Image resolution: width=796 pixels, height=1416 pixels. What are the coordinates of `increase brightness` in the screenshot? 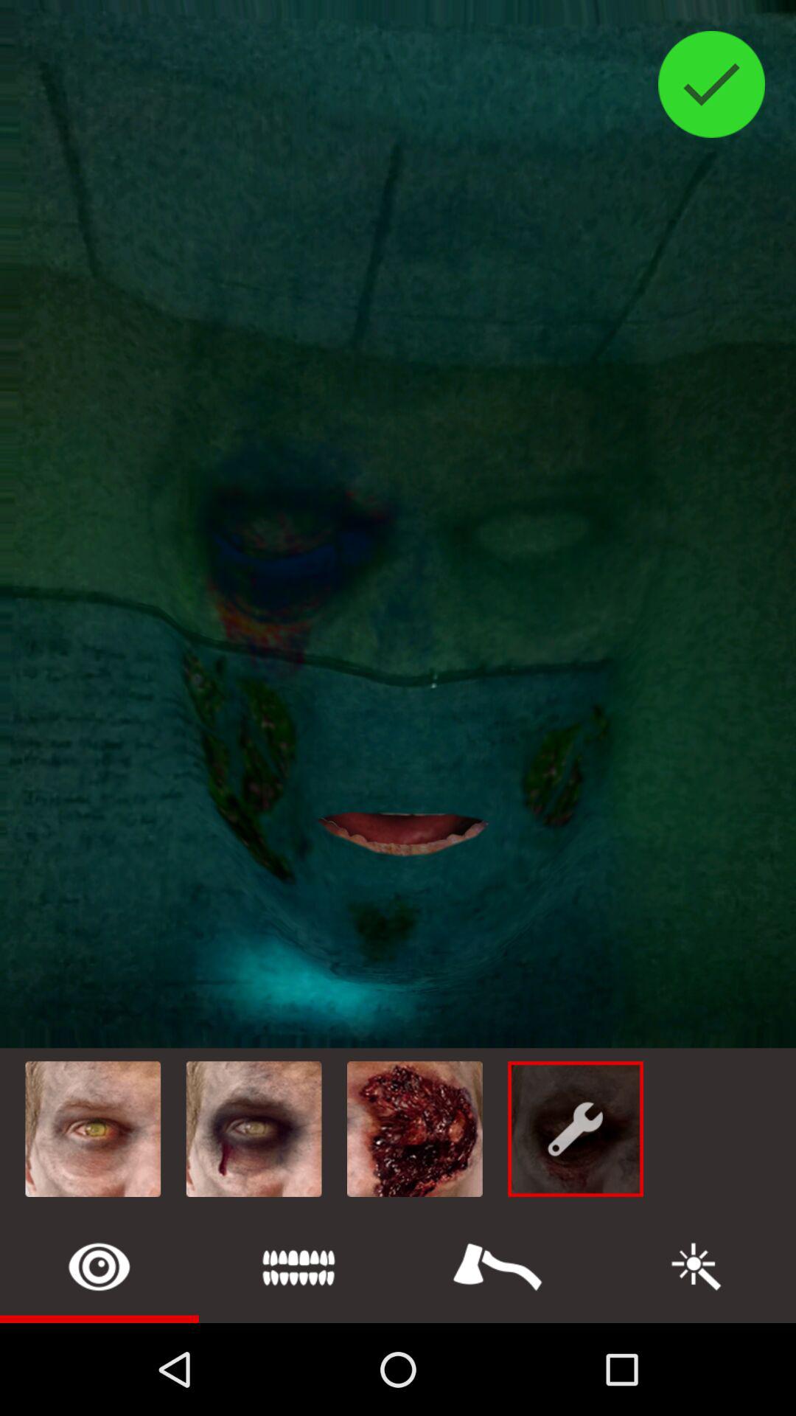 It's located at (696, 1267).